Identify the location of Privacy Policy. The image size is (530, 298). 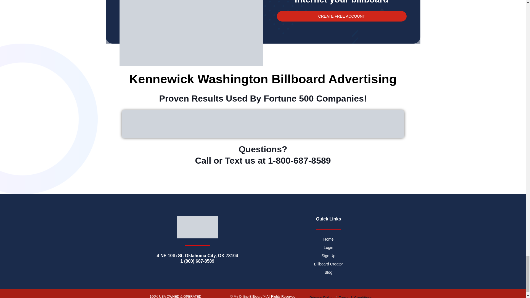
(321, 297).